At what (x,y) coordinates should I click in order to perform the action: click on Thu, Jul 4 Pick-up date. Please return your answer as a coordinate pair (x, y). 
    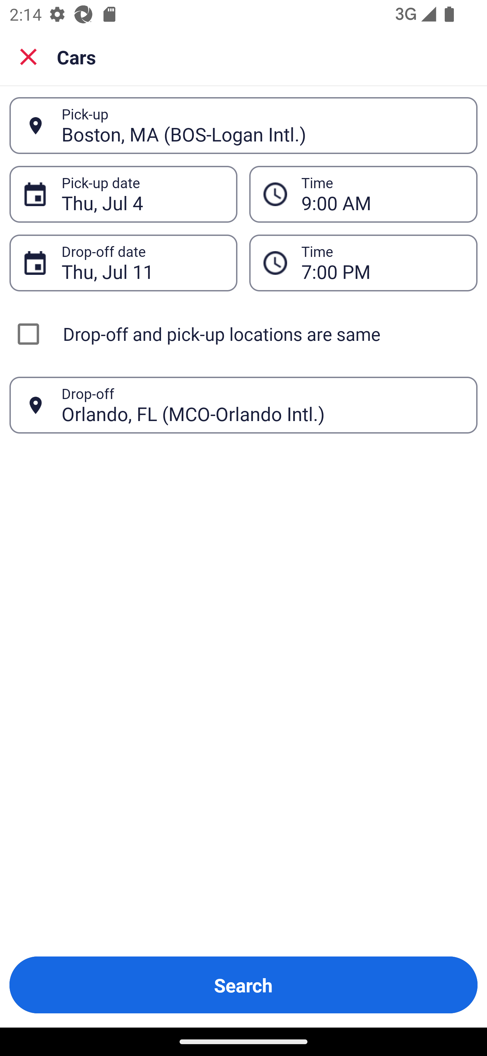
    Looking at the image, I should click on (123, 194).